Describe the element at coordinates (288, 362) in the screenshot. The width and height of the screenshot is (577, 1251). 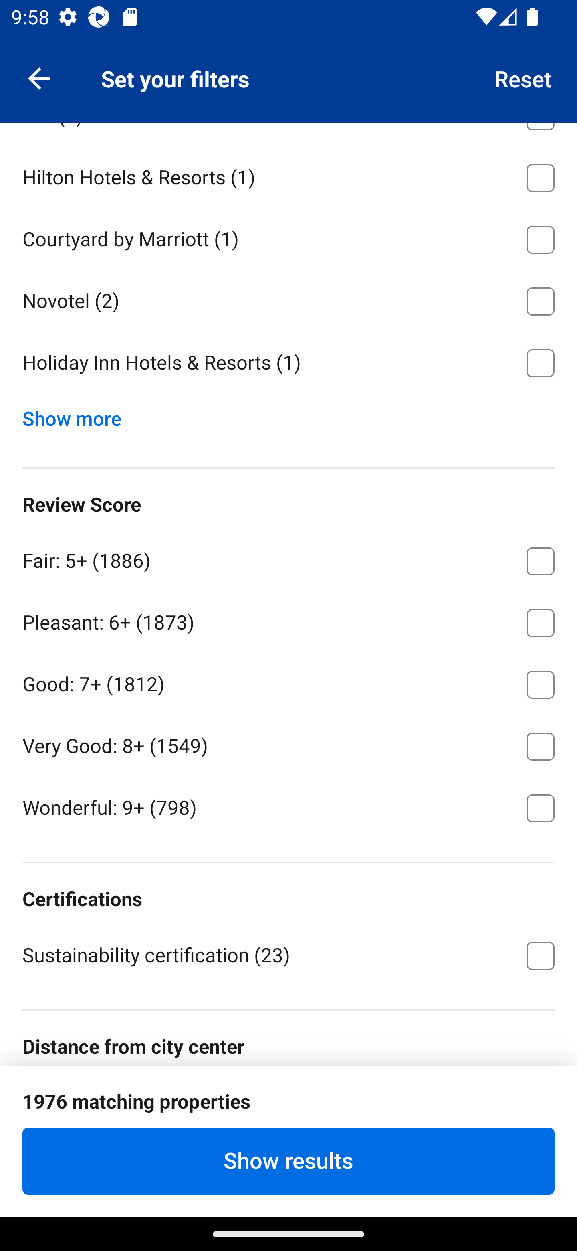
I see `Holiday Inn Hotels & Resorts ⁦(1)` at that location.